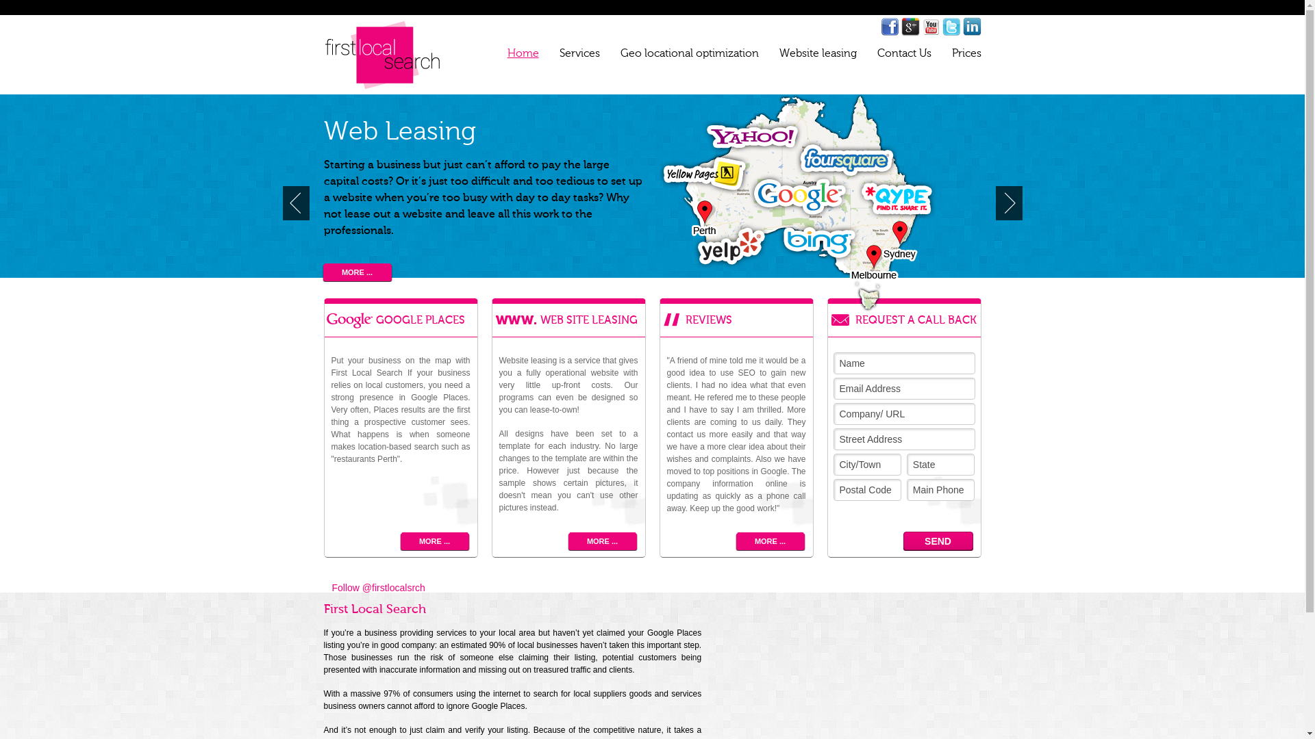  Describe the element at coordinates (952, 27) in the screenshot. I see `Our Twitter Page` at that location.